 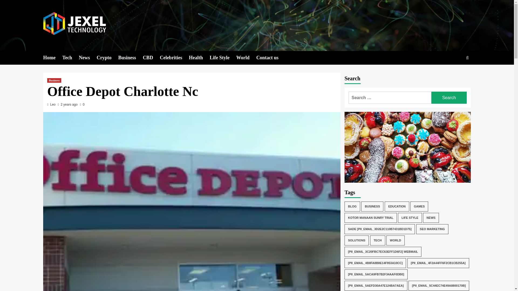 What do you see at coordinates (70, 58) in the screenshot?
I see `Tech` at bounding box center [70, 58].